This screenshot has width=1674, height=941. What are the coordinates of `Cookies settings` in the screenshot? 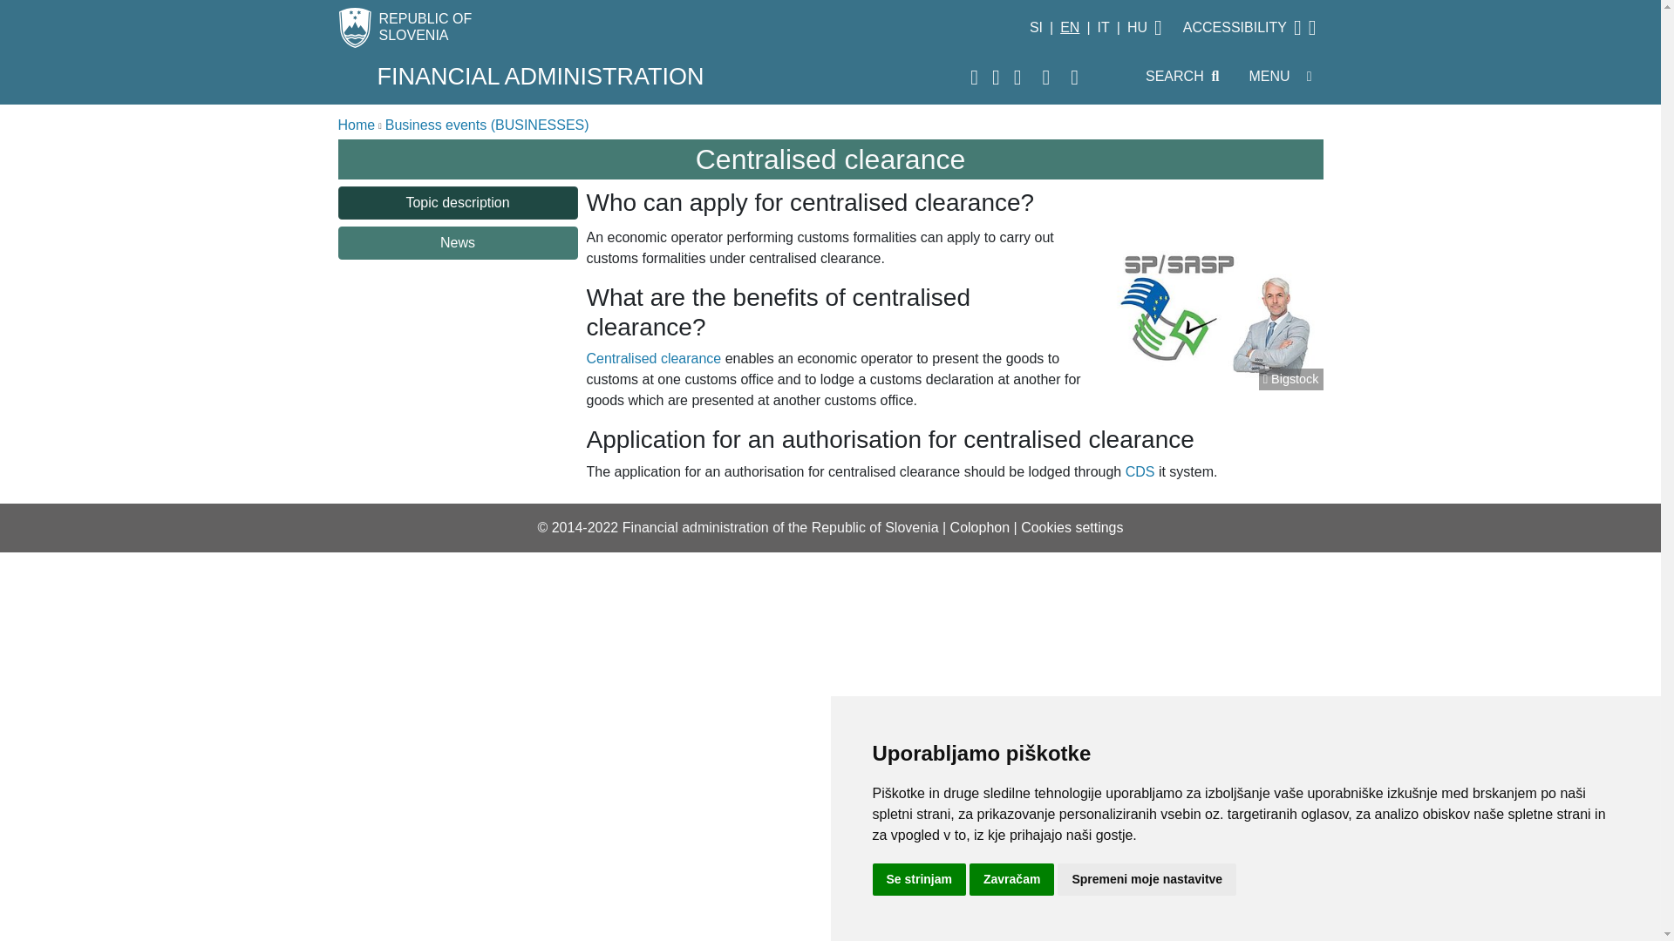 It's located at (1072, 528).